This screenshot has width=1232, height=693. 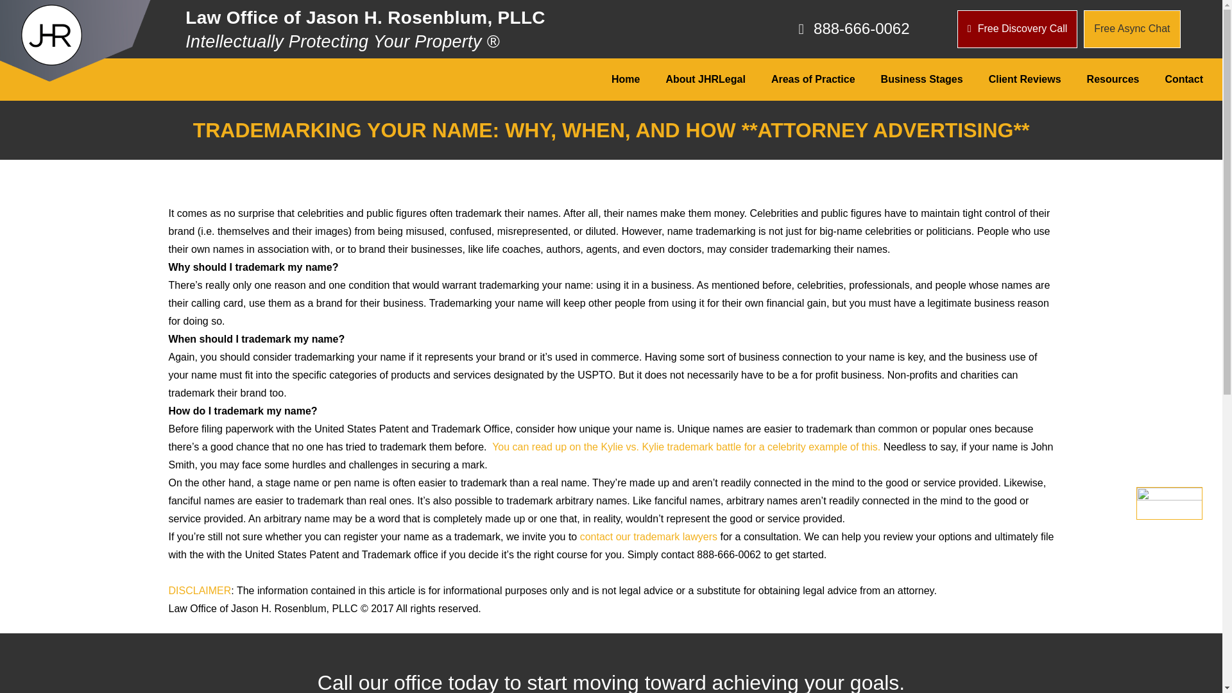 What do you see at coordinates (1132, 29) in the screenshot?
I see `Free Async Chat` at bounding box center [1132, 29].